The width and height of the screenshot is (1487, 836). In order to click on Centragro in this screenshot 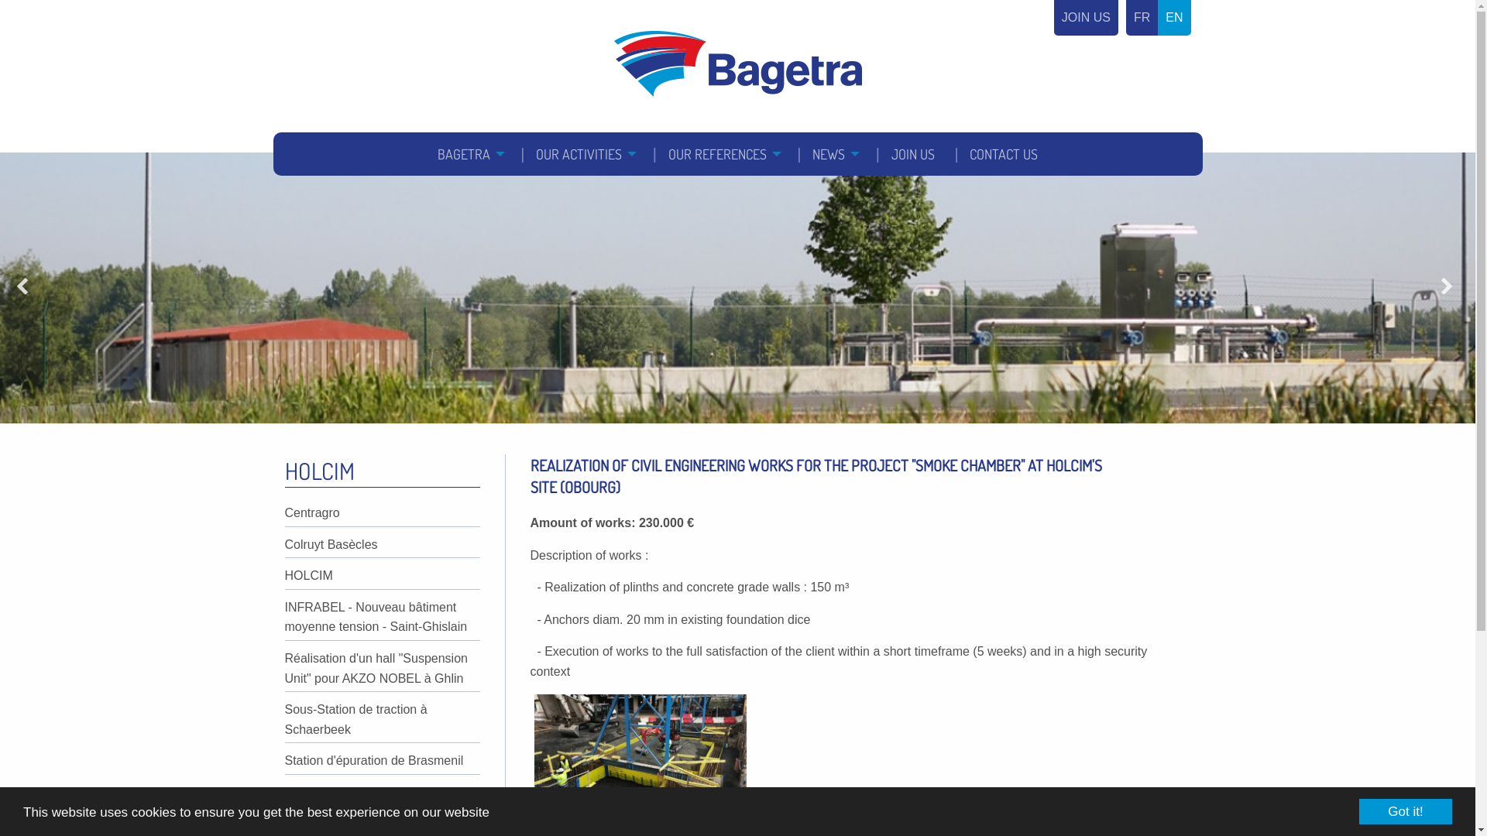, I will do `click(313, 512)`.